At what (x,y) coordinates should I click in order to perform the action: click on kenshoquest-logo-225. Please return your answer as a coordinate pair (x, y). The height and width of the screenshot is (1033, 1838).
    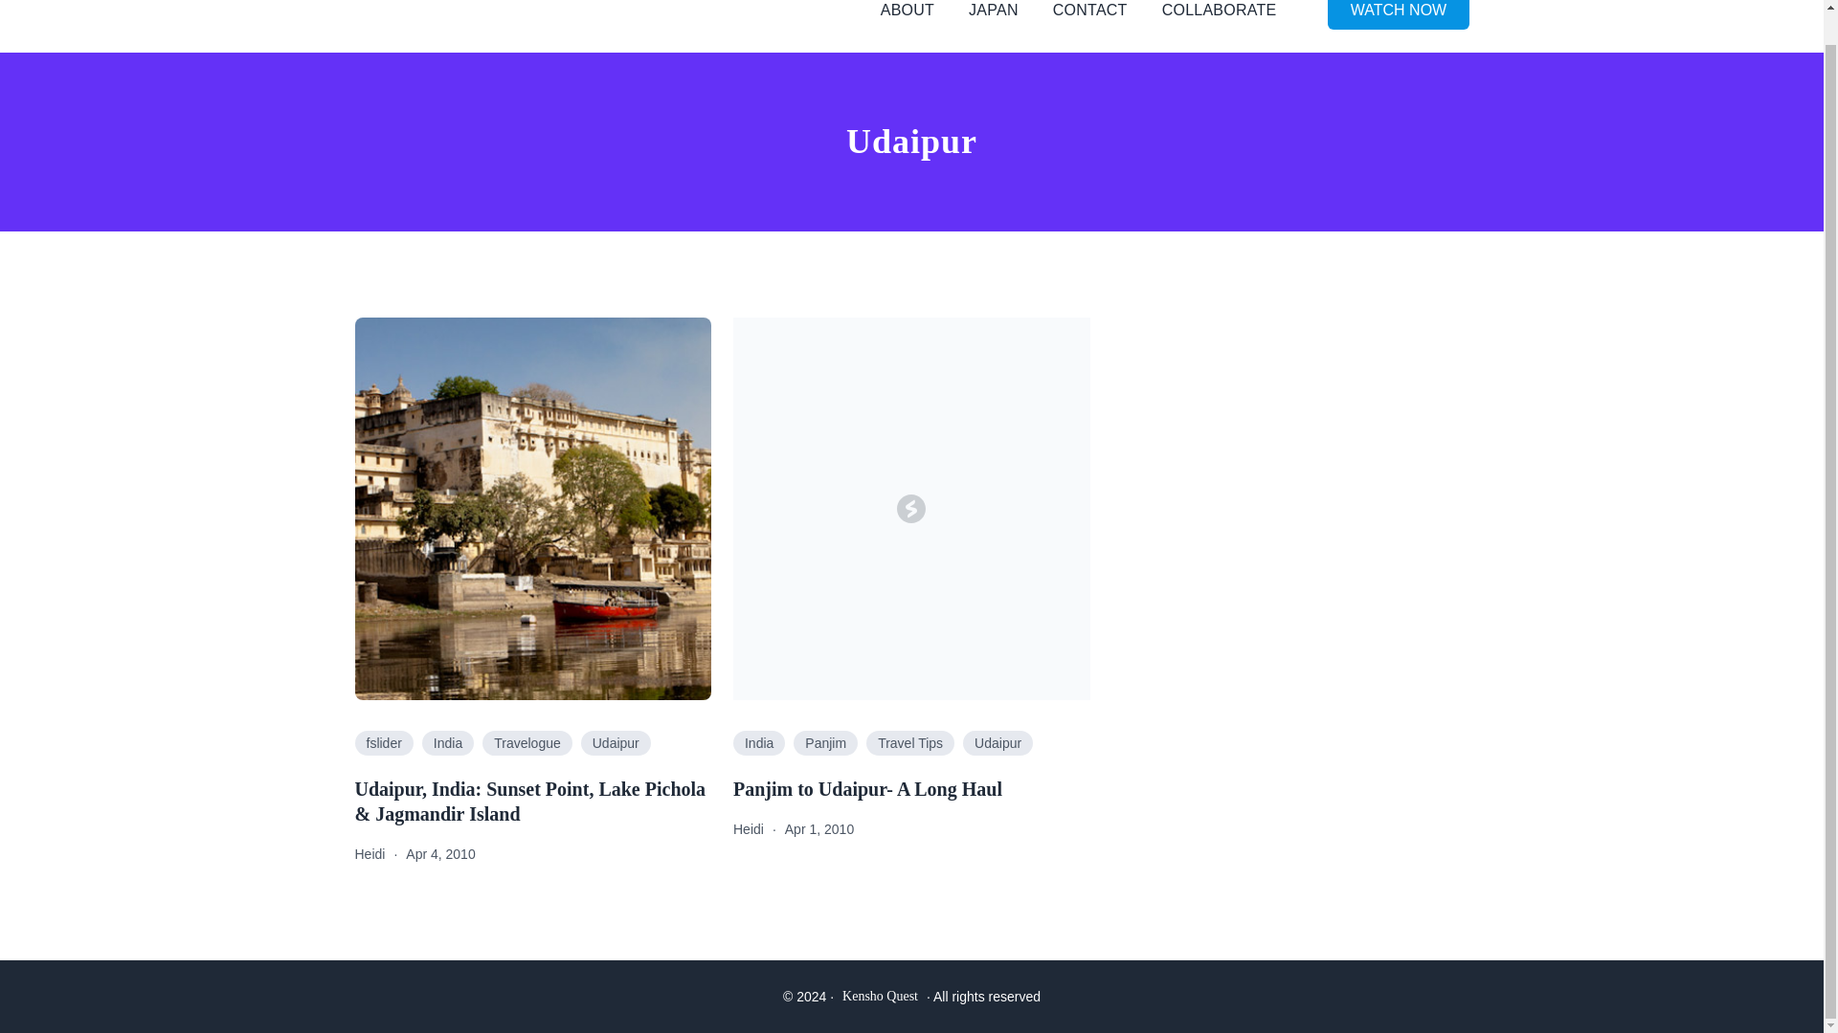
    Looking at the image, I should click on (412, 15).